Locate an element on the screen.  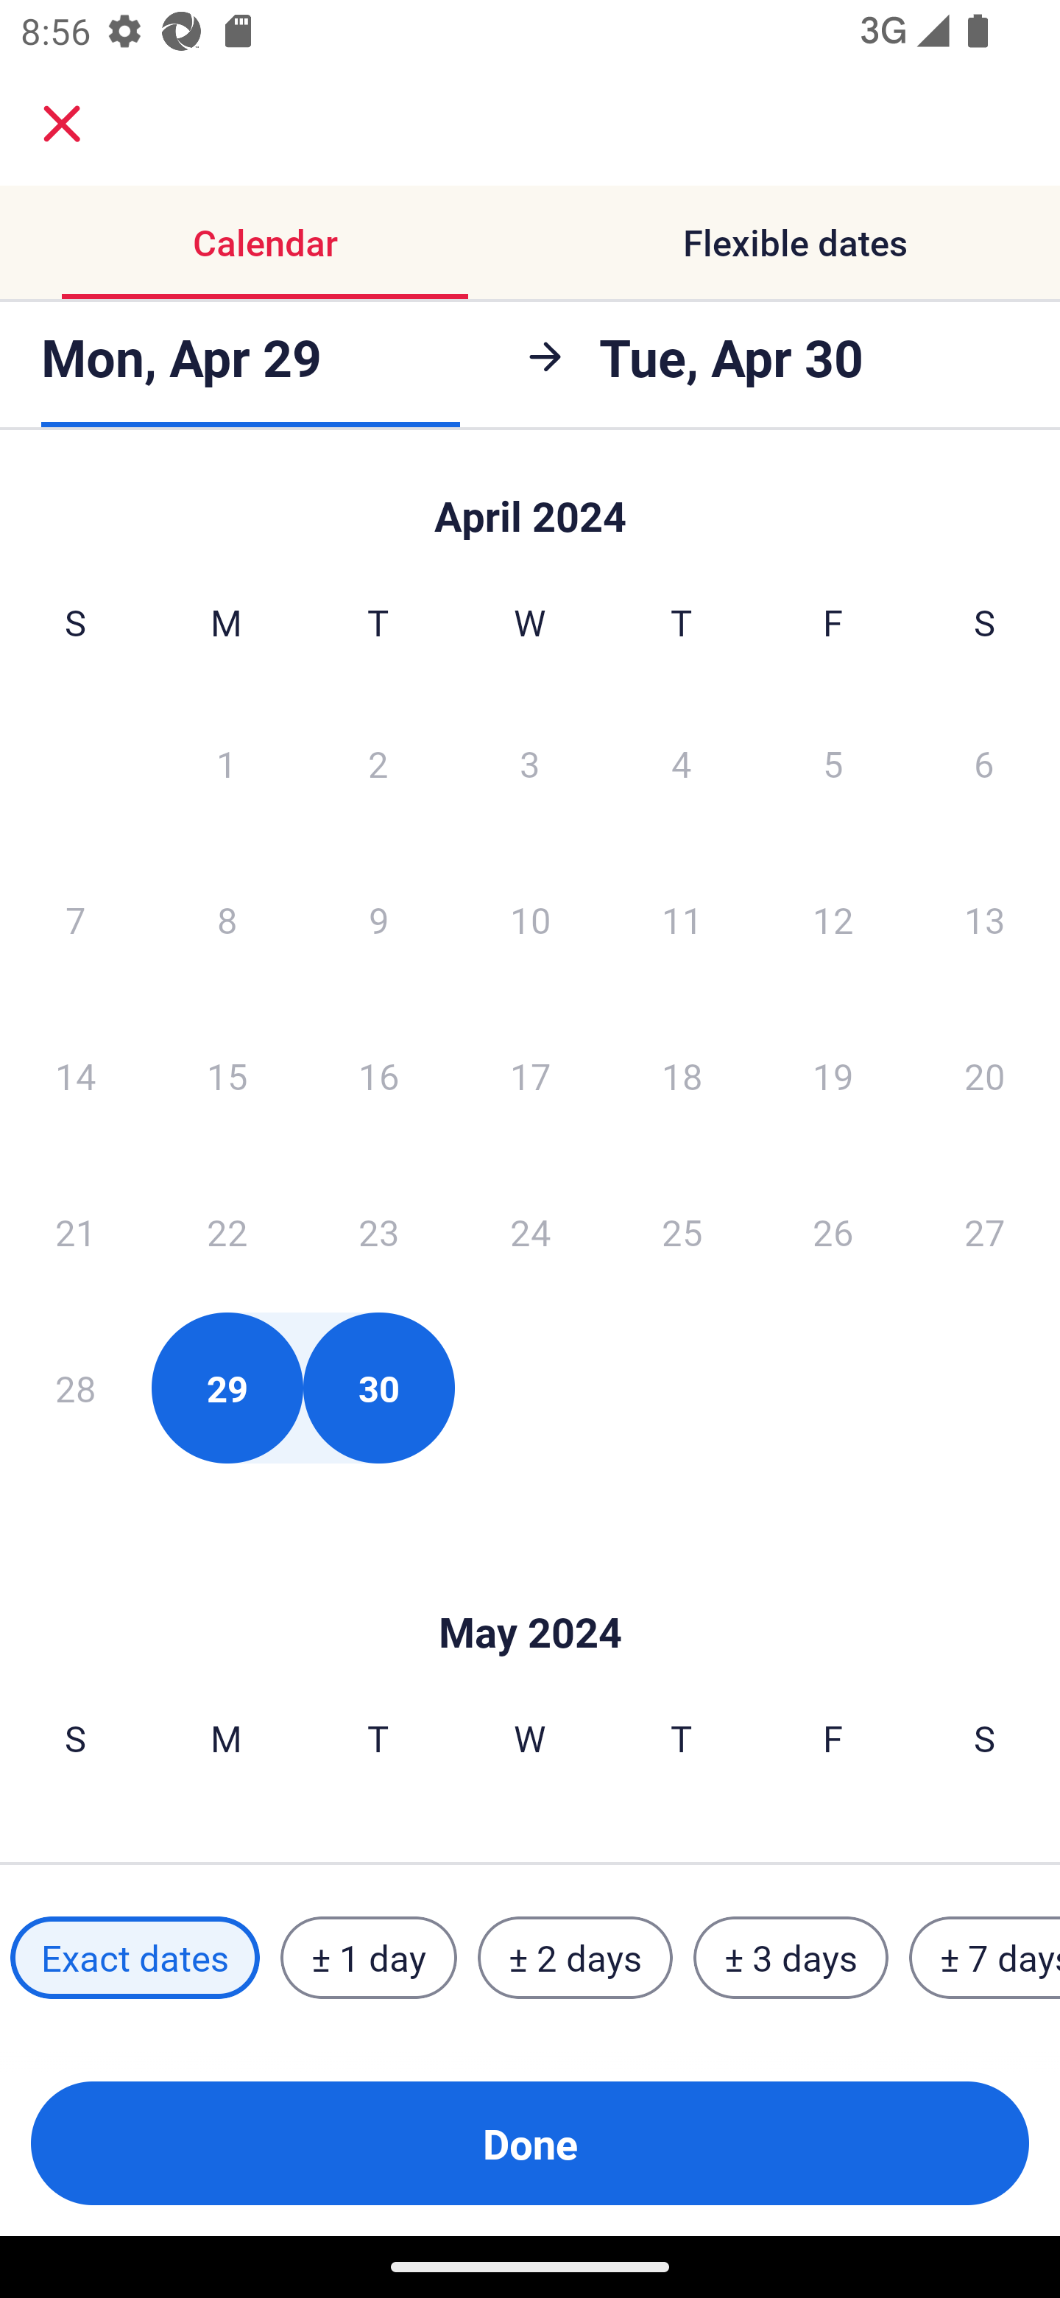
25 Thursday, April 25, 2024 is located at coordinates (682, 1231).